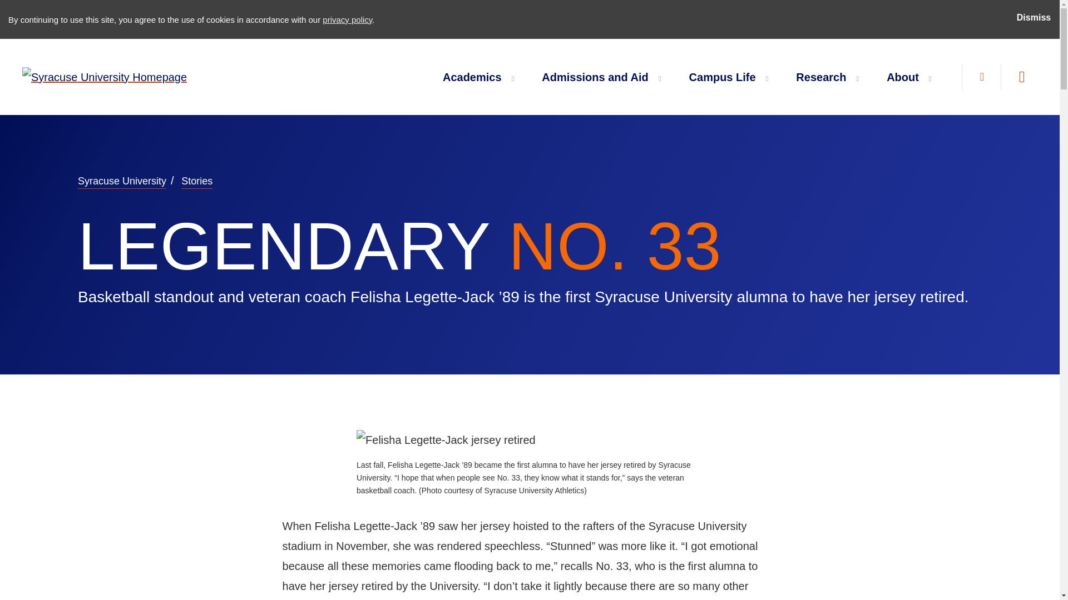 Image resolution: width=1068 pixels, height=600 pixels. Describe the element at coordinates (347, 19) in the screenshot. I see `privacy policy` at that location.